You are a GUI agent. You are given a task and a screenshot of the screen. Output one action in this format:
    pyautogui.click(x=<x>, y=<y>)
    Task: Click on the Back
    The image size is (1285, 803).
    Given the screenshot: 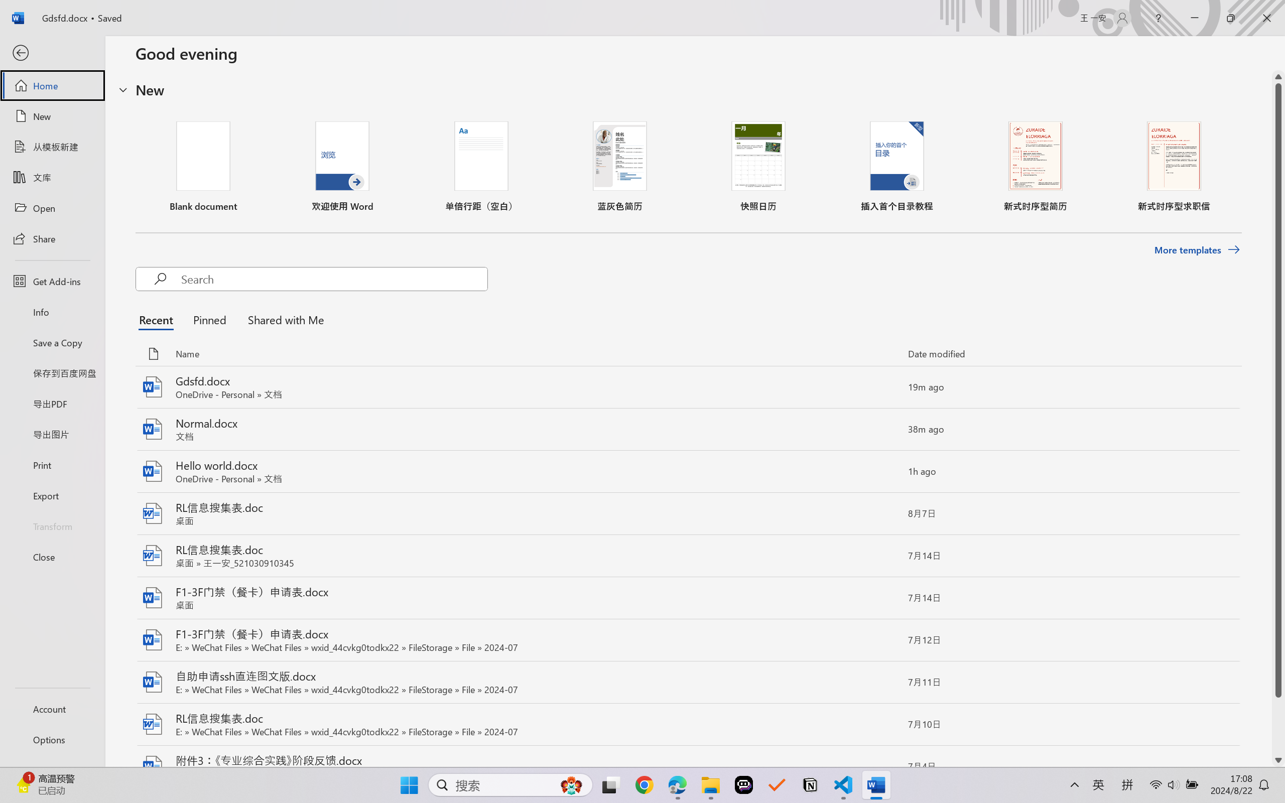 What is the action you would take?
    pyautogui.click(x=52, y=53)
    